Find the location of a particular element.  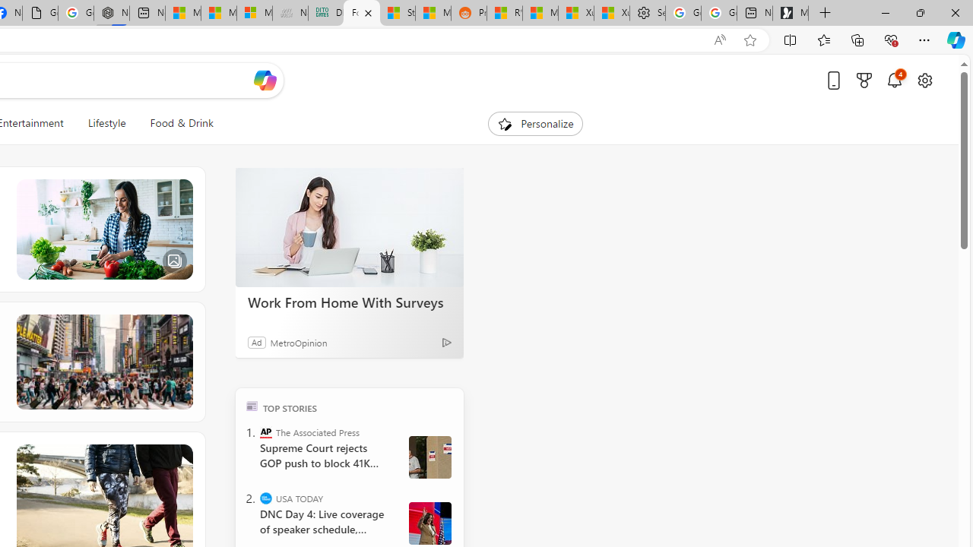

TOP is located at coordinates (252, 406).